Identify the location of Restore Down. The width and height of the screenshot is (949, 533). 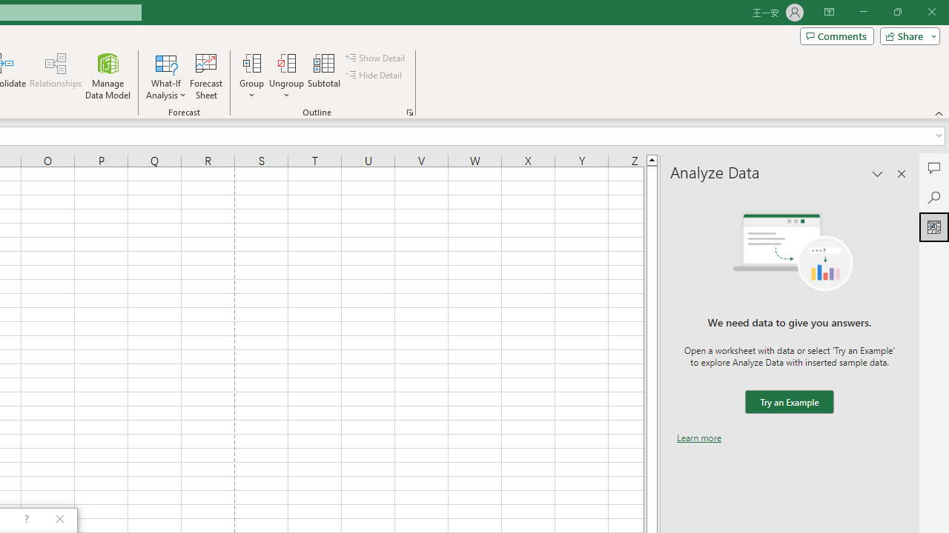
(897, 12).